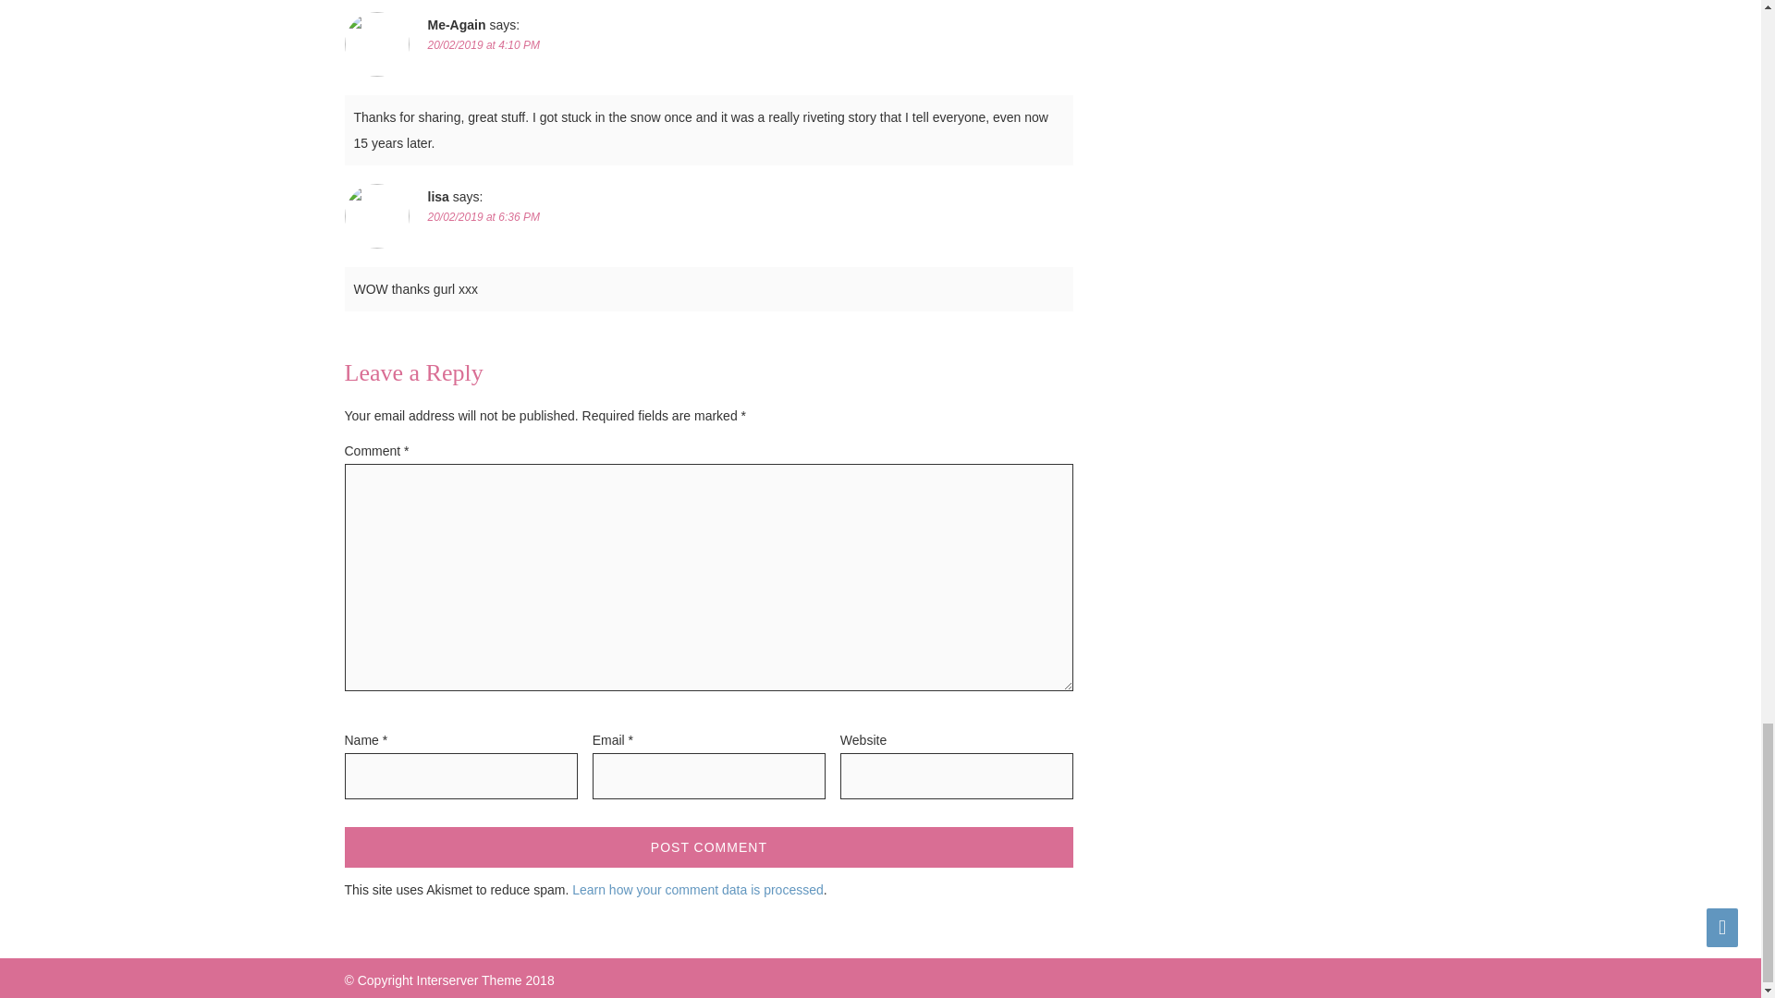  Describe the element at coordinates (708, 846) in the screenshot. I see `Post Comment` at that location.